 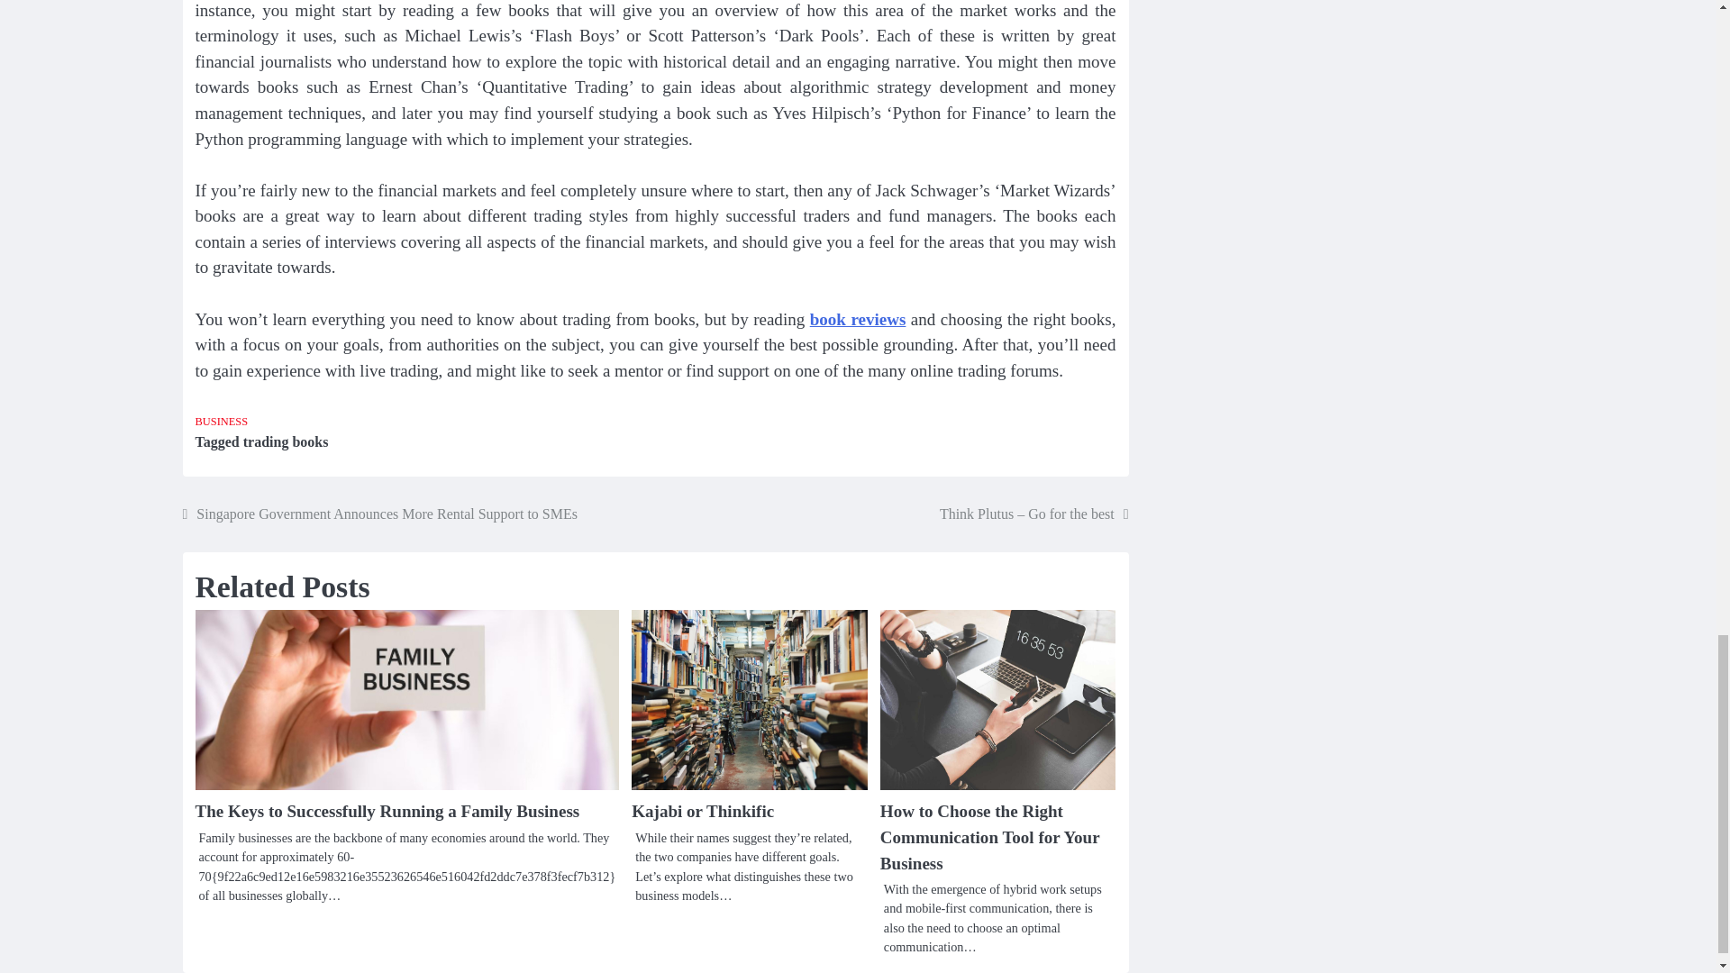 What do you see at coordinates (286, 441) in the screenshot?
I see `trading books` at bounding box center [286, 441].